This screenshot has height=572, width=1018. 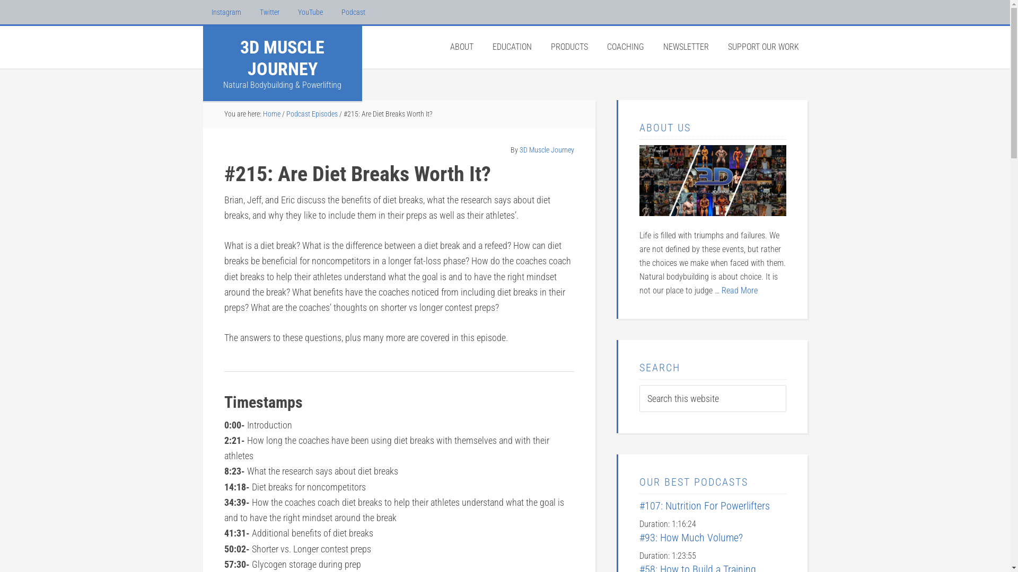 I want to click on 3D MUSCLE JOURNEY, so click(x=282, y=58).